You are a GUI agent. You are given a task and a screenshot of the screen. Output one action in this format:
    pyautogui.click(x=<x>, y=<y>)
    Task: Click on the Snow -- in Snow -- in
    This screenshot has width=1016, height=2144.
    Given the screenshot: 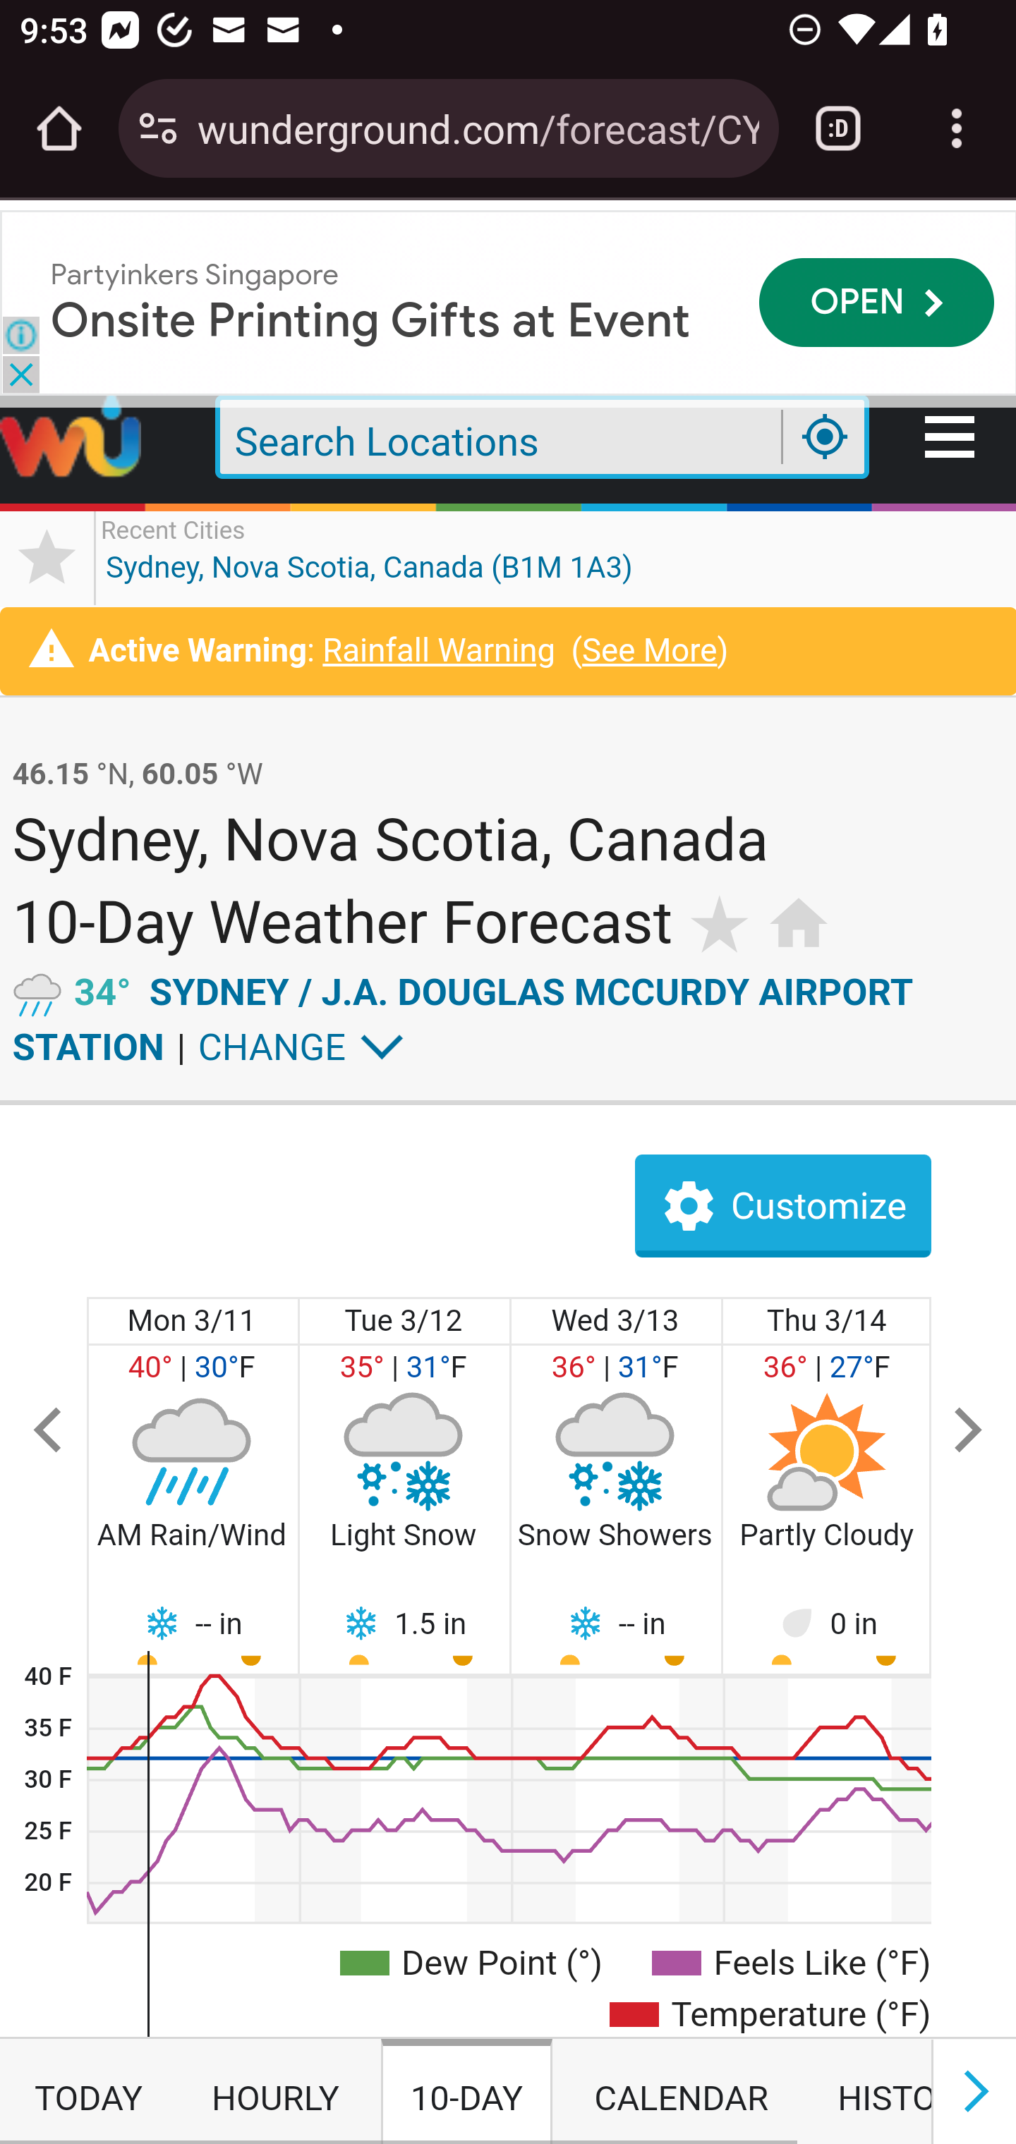 What is the action you would take?
    pyautogui.click(x=193, y=1624)
    